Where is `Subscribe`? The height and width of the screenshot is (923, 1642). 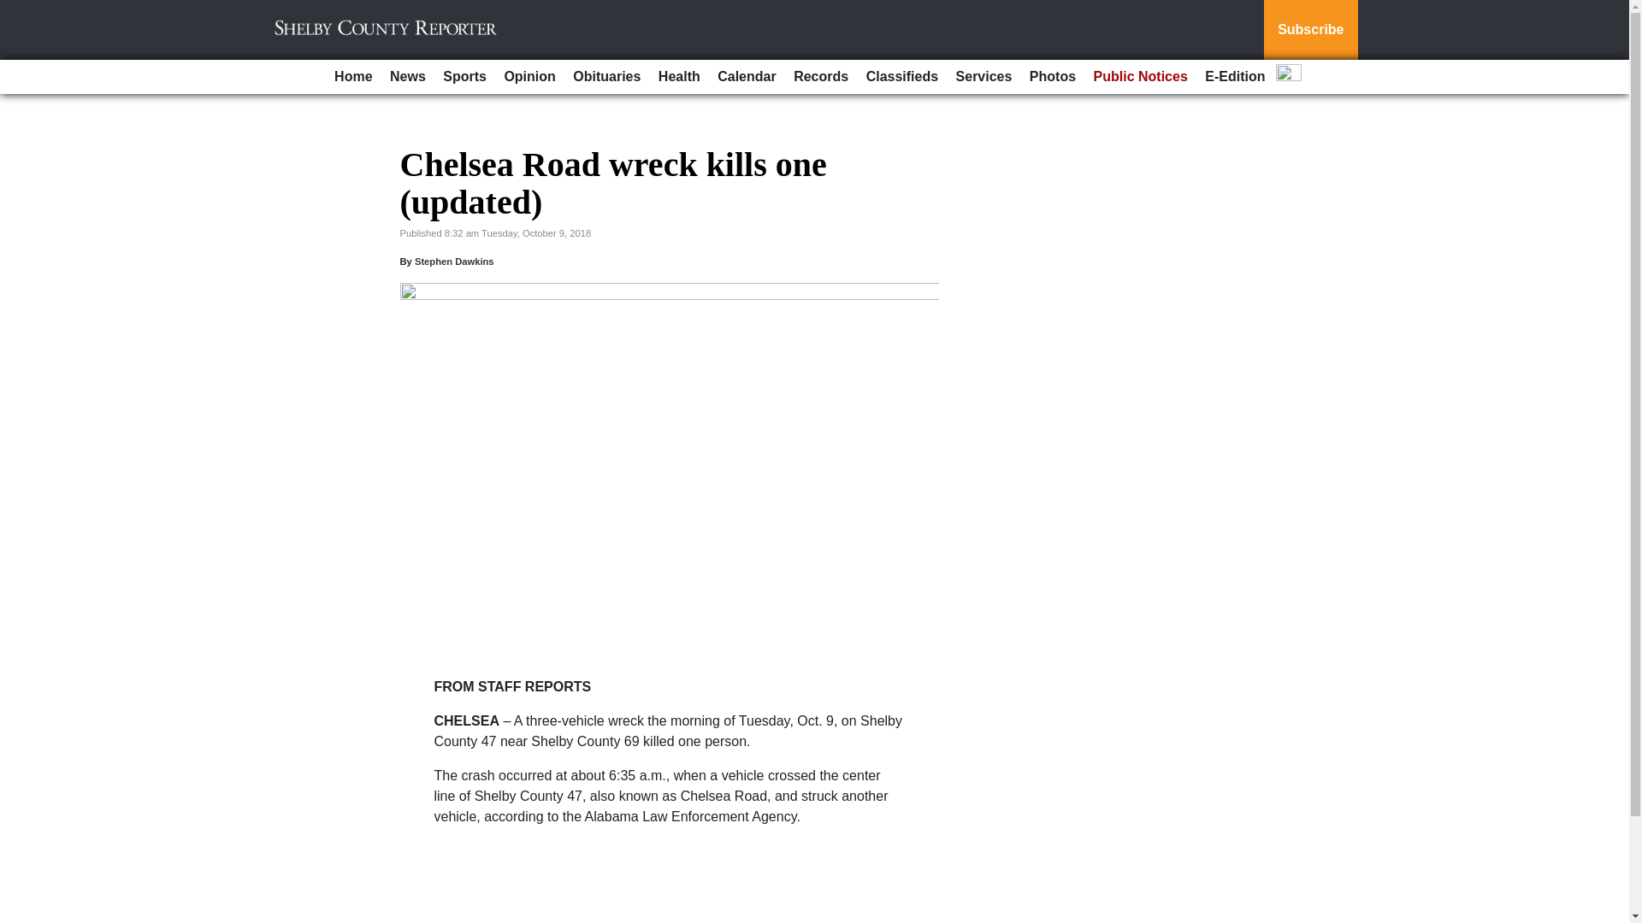
Subscribe is located at coordinates (1310, 30).